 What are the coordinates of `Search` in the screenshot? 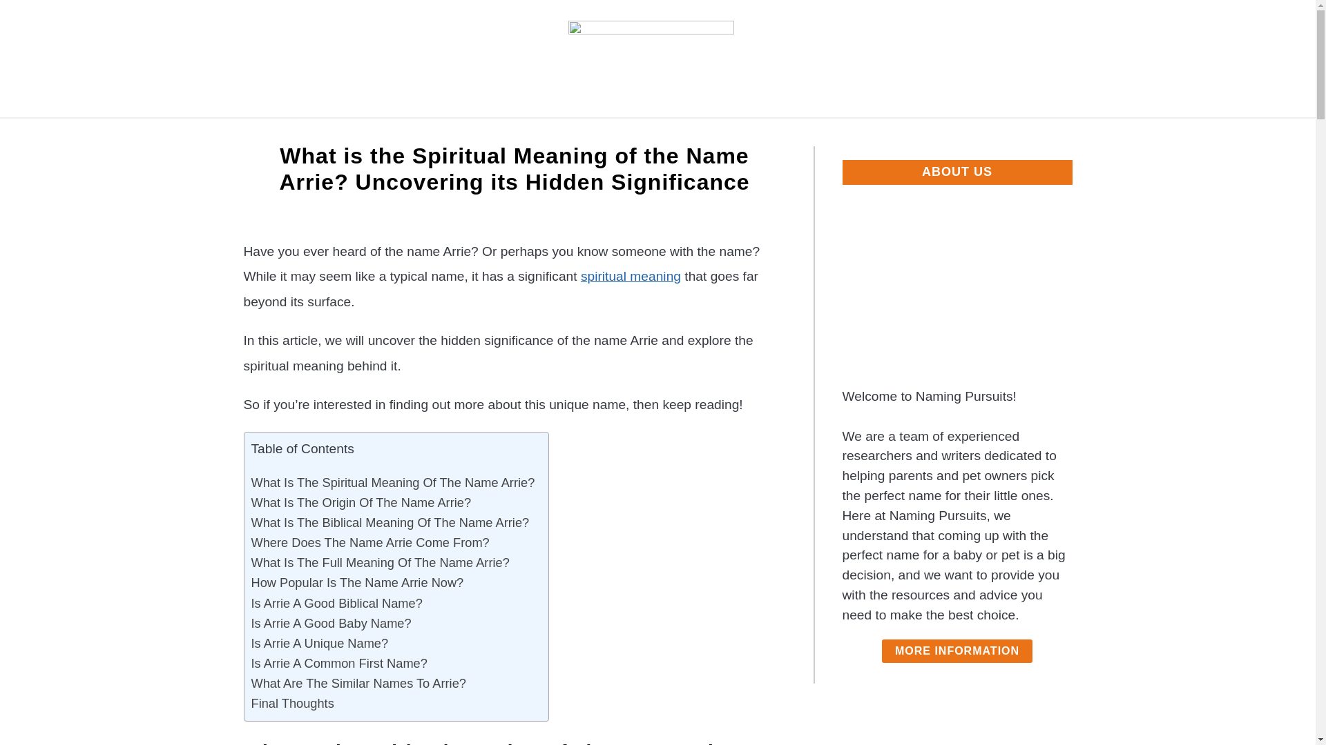 It's located at (1095, 58).